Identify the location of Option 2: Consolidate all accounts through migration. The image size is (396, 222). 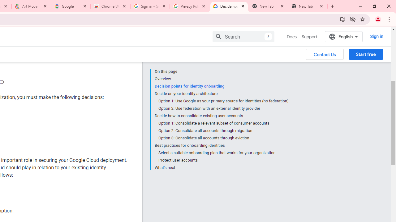
(223, 131).